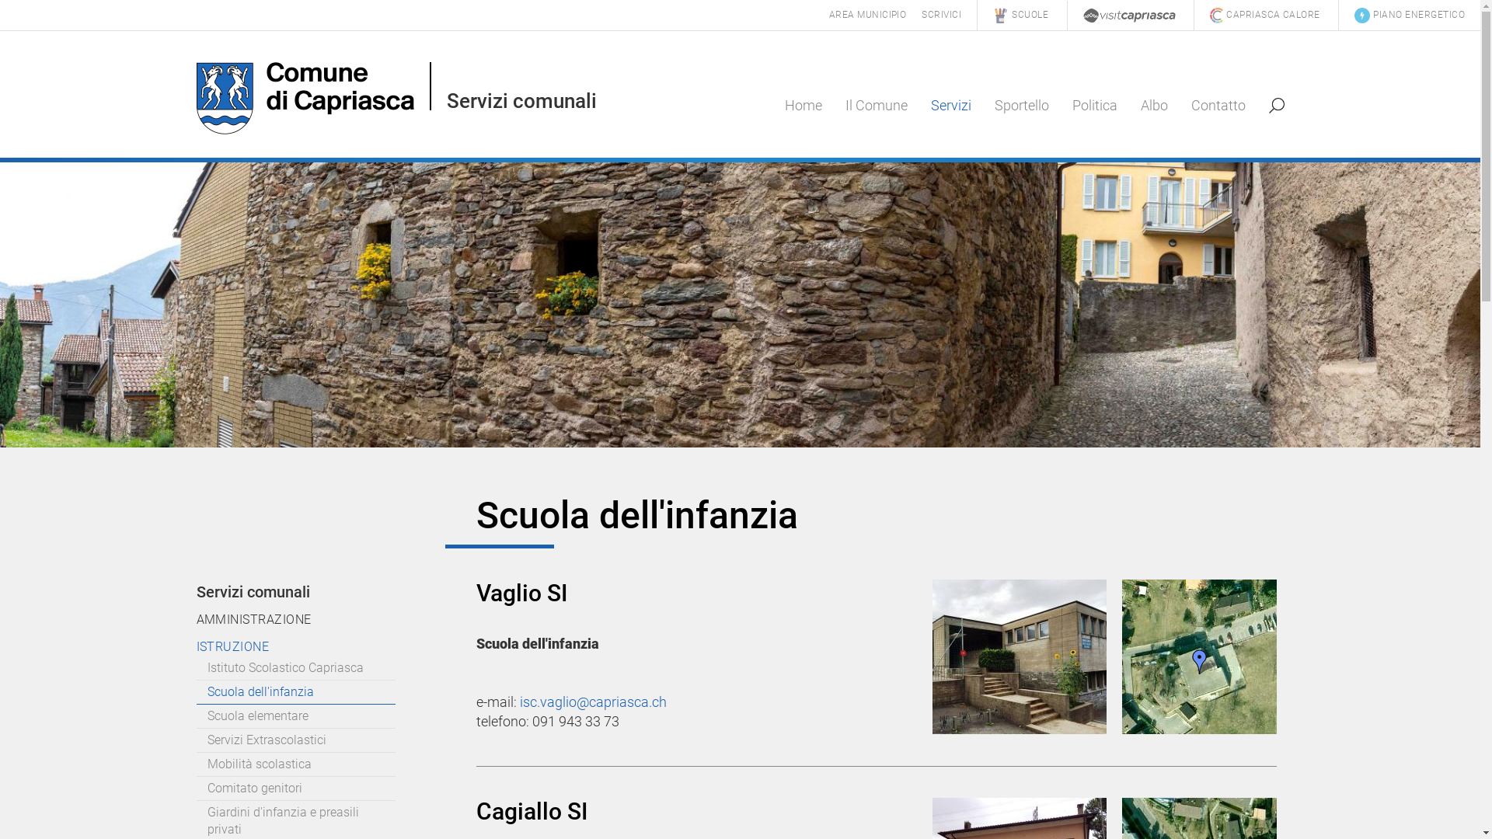 The image size is (1492, 839). I want to click on Cerca nel sito, so click(1276, 106).